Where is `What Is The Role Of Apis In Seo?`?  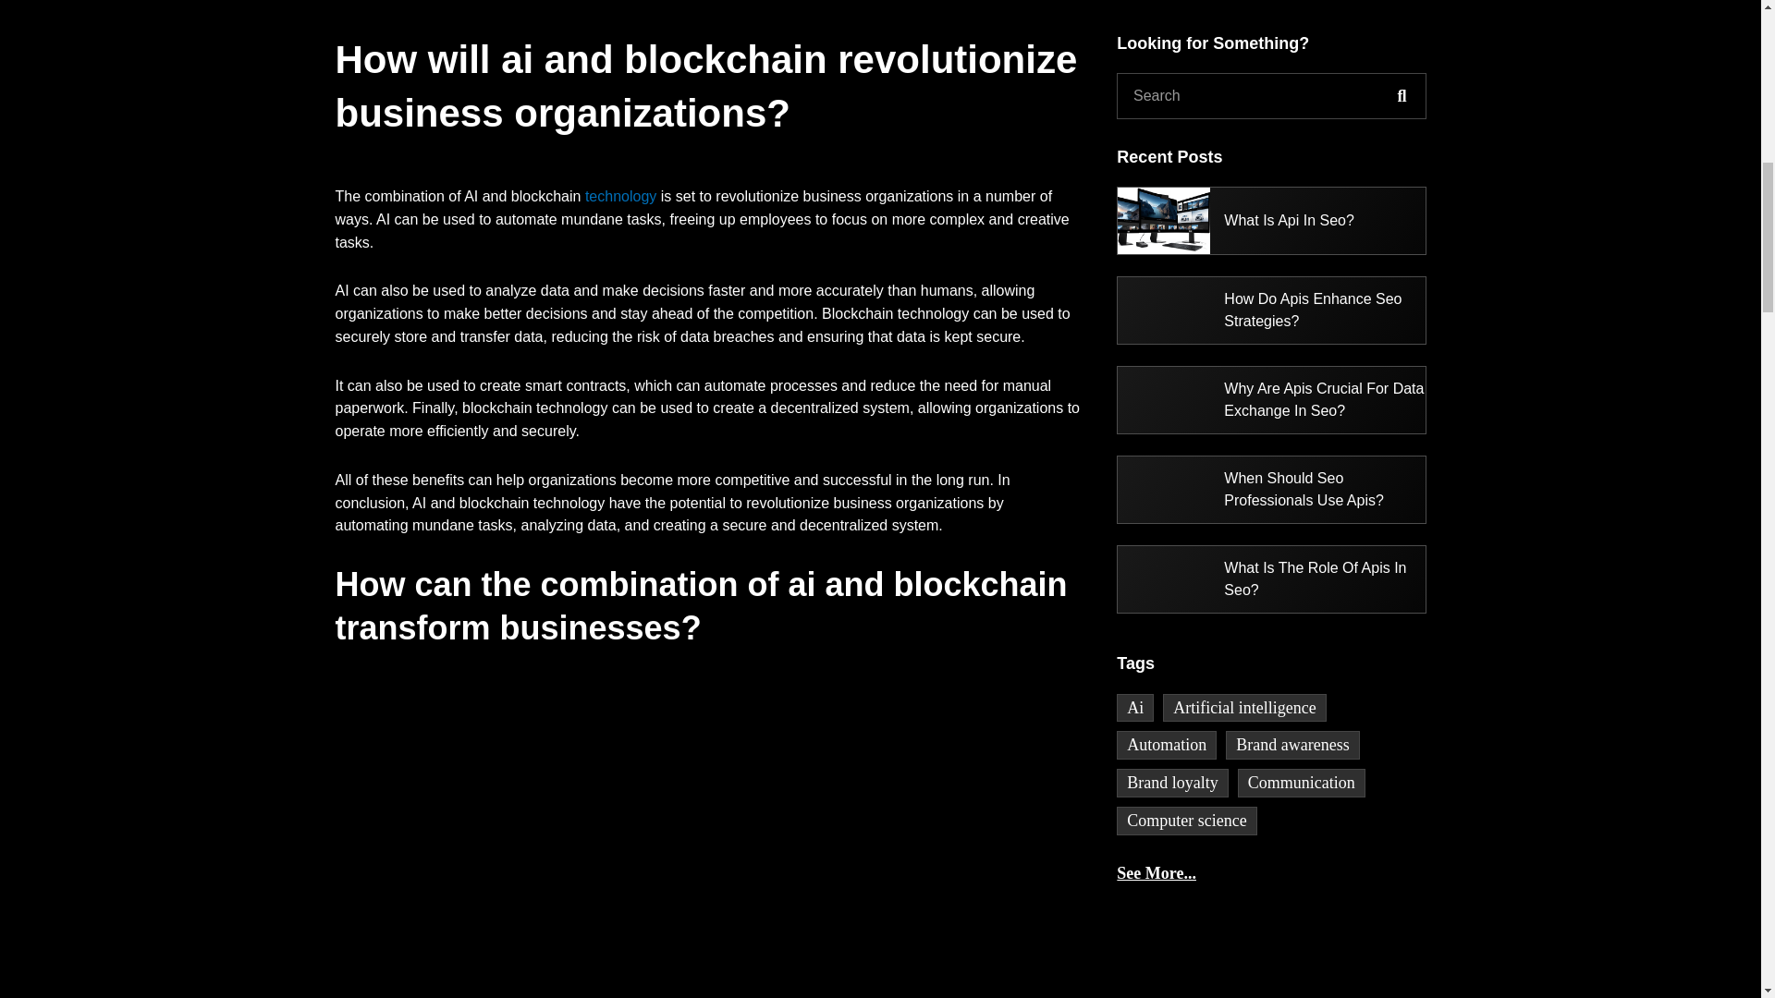 What Is The Role Of Apis In Seo? is located at coordinates (1271, 578).